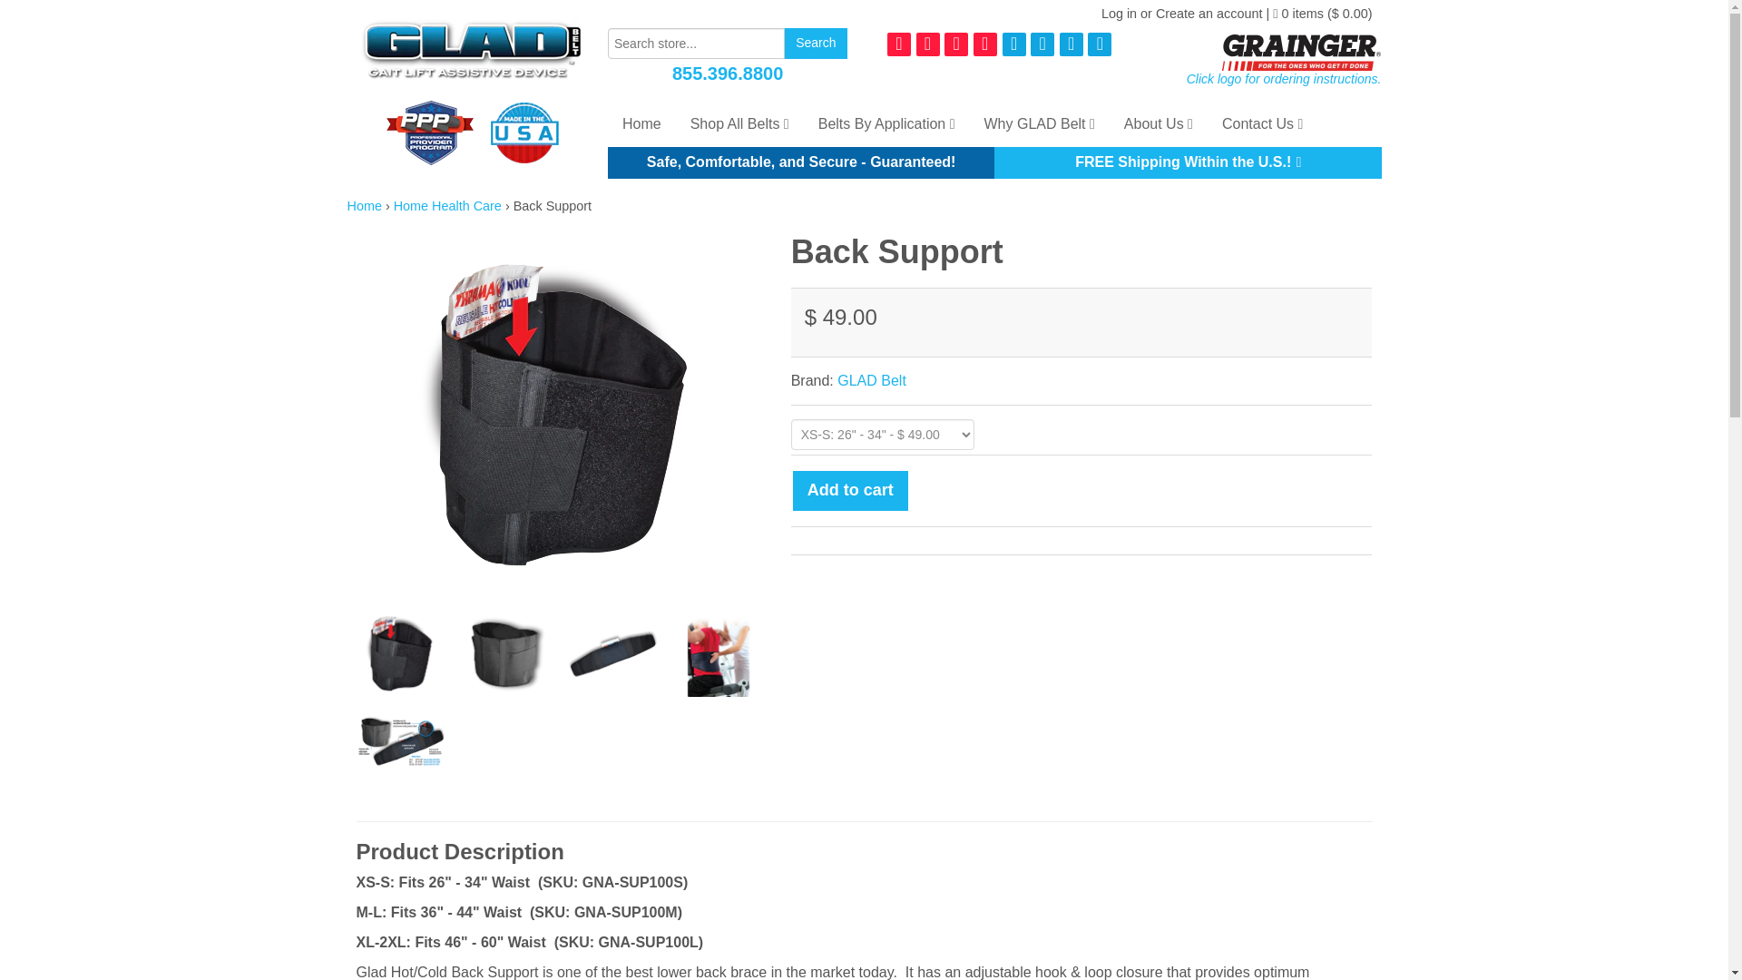 The width and height of the screenshot is (1742, 980). Describe the element at coordinates (1071, 44) in the screenshot. I see `Follow GladBelt on Instagram` at that location.